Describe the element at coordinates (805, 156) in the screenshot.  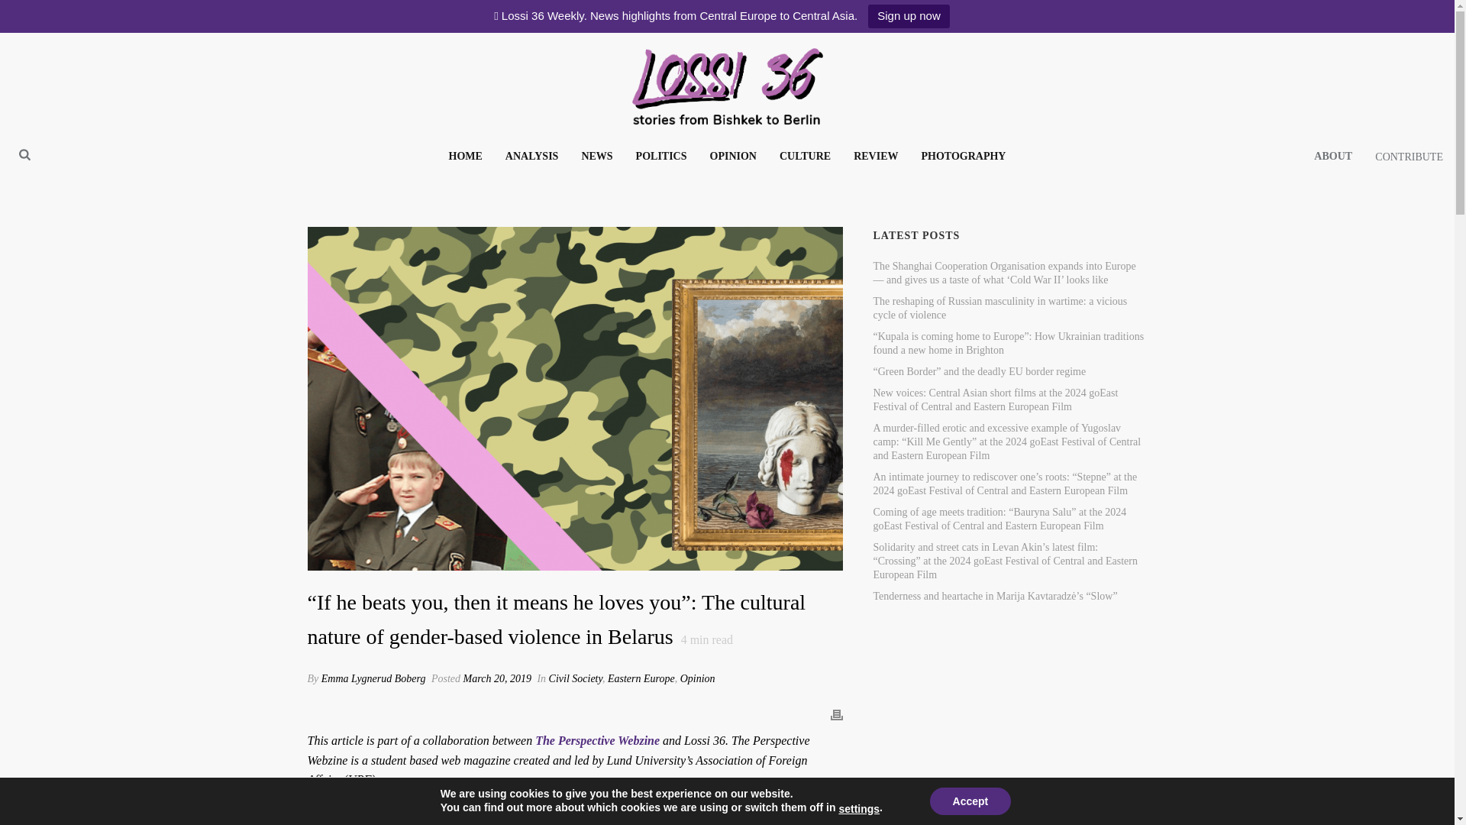
I see `CULTURE` at that location.